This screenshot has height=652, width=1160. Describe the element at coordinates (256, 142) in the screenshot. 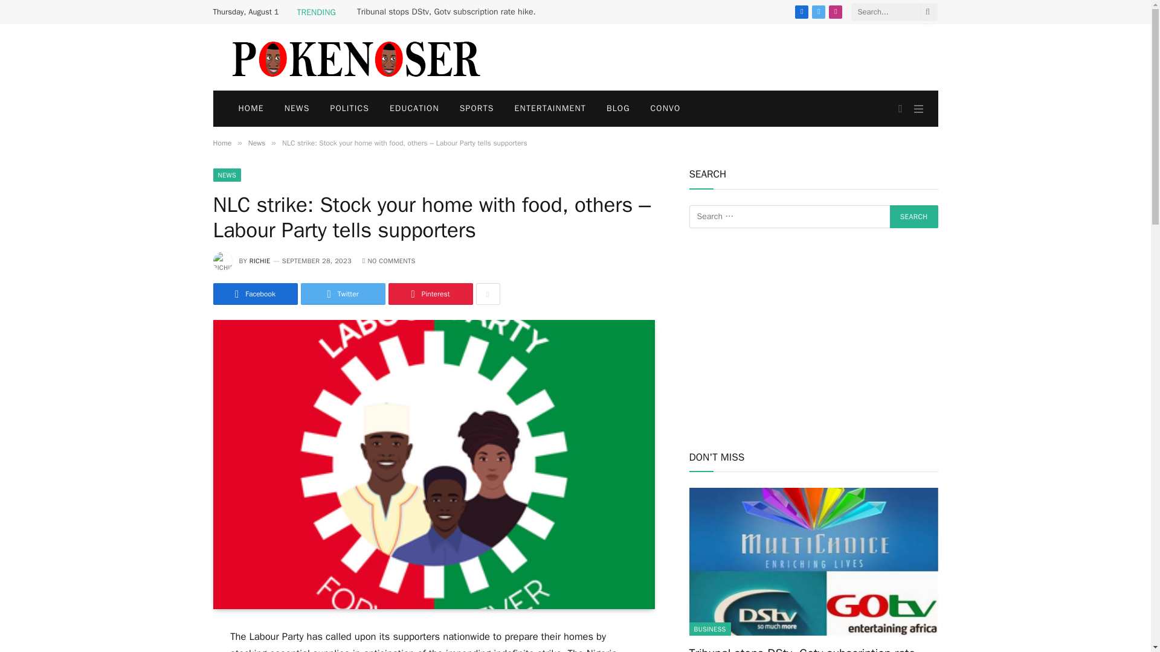

I see `News` at that location.